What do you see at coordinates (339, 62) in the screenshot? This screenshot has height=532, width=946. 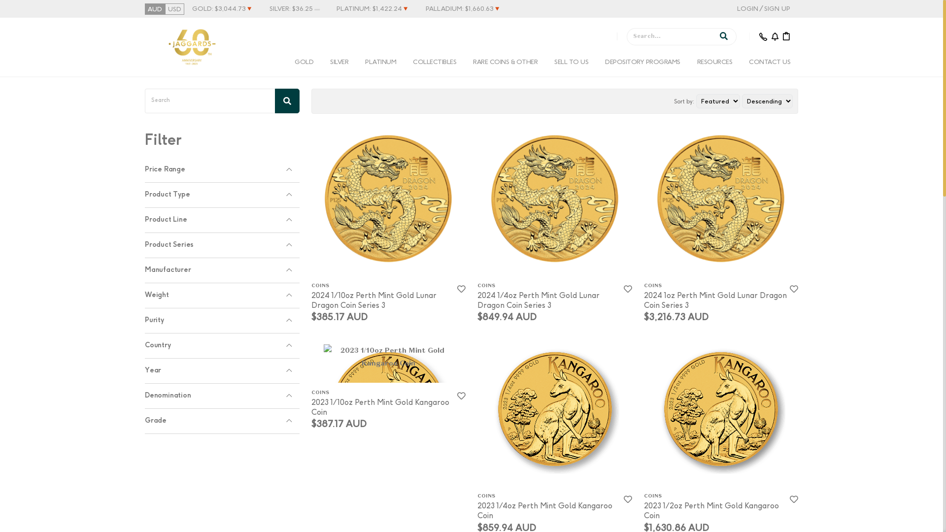 I see `SILVER` at bounding box center [339, 62].